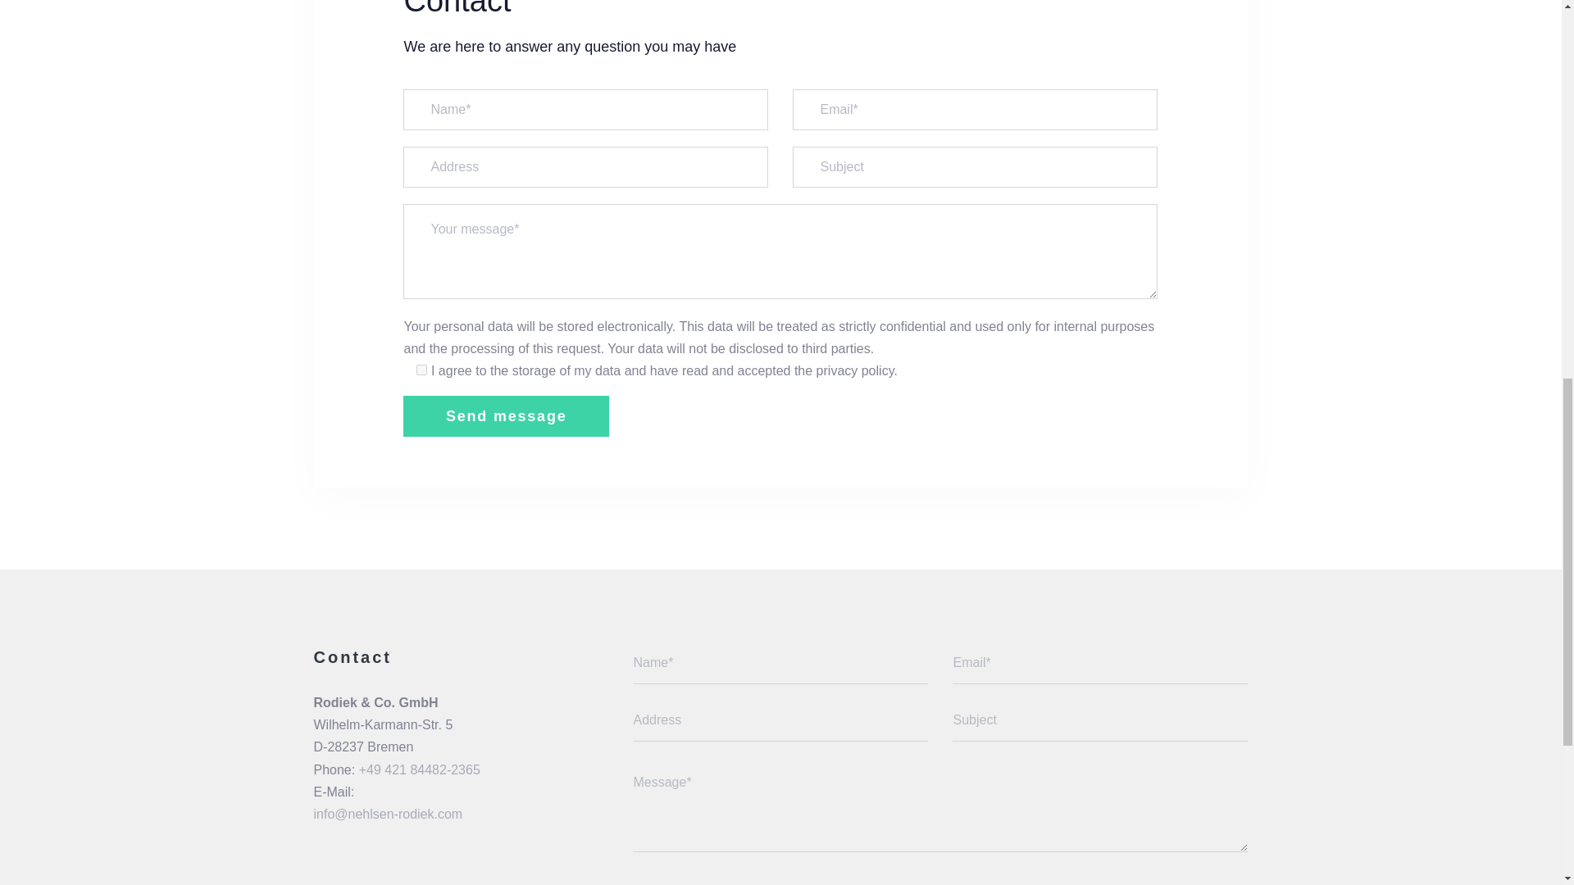 This screenshot has height=885, width=1574. What do you see at coordinates (421, 369) in the screenshot?
I see `1` at bounding box center [421, 369].